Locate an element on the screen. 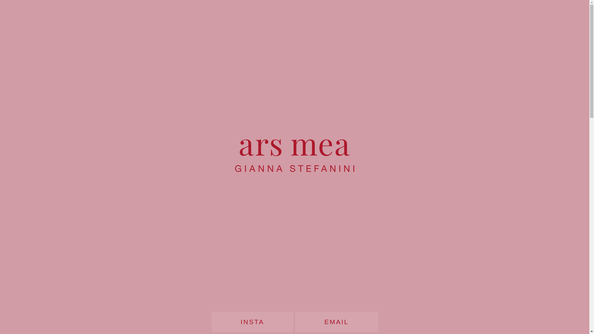 This screenshot has height=334, width=594. EMAIL is located at coordinates (337, 322).